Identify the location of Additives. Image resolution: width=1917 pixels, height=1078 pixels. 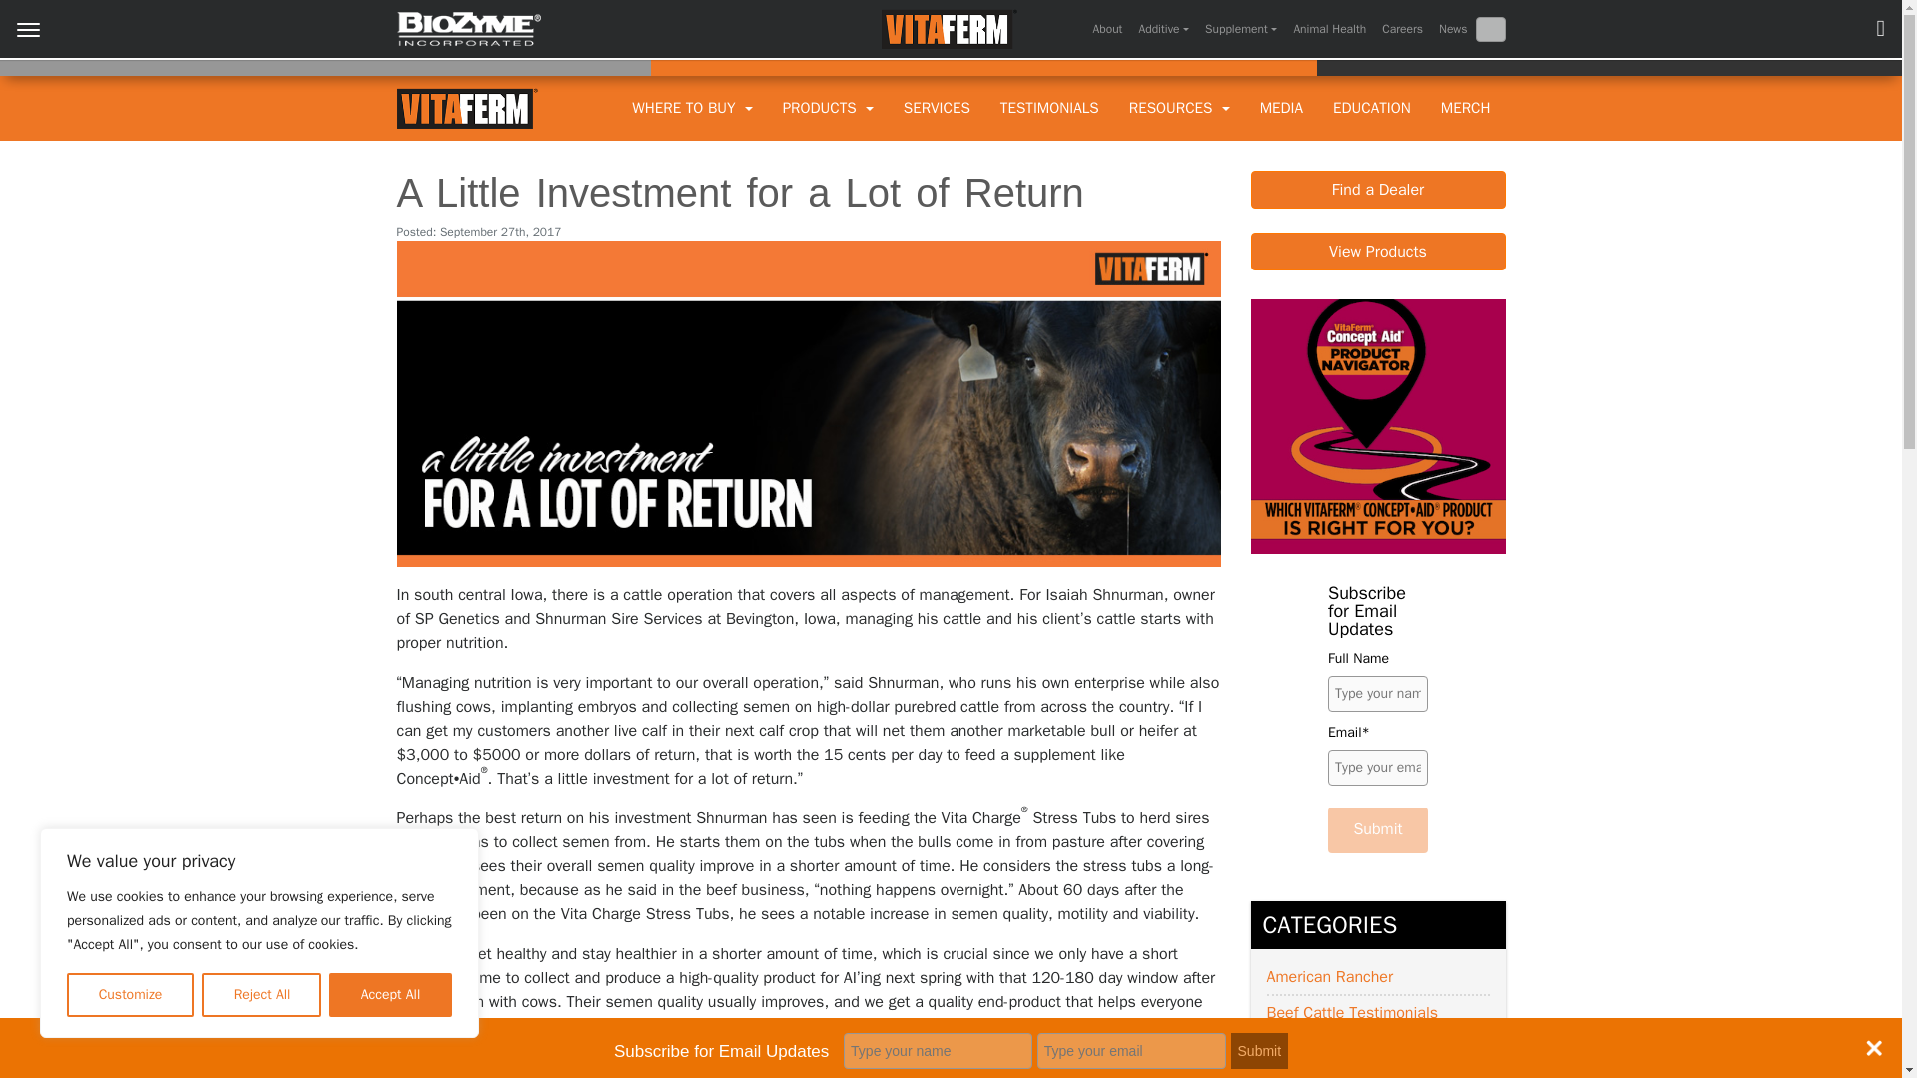
(1163, 29).